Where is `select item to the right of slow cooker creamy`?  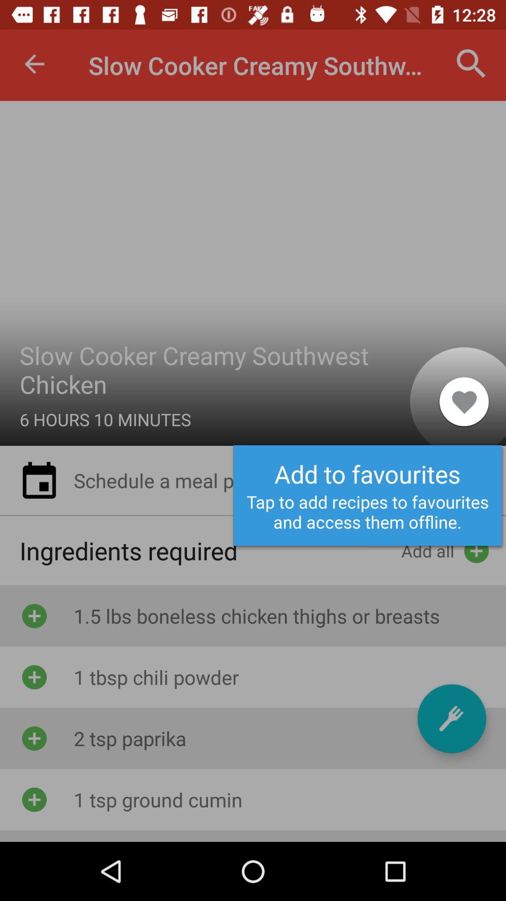 select item to the right of slow cooker creamy is located at coordinates (471, 64).